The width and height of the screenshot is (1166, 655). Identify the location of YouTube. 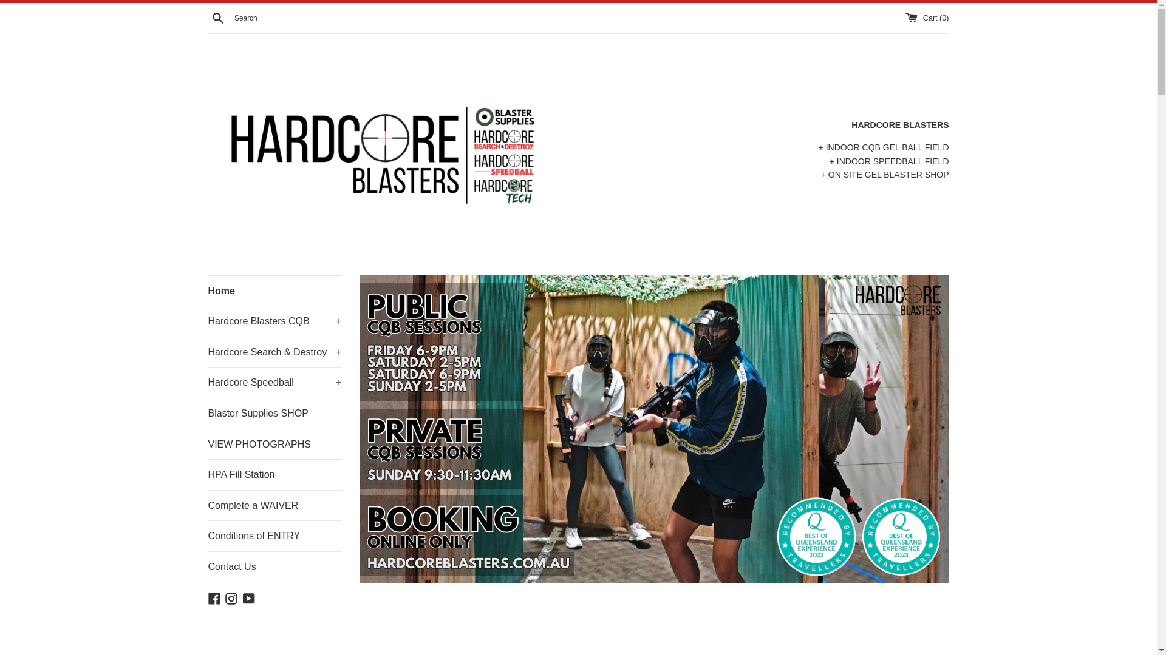
(249, 597).